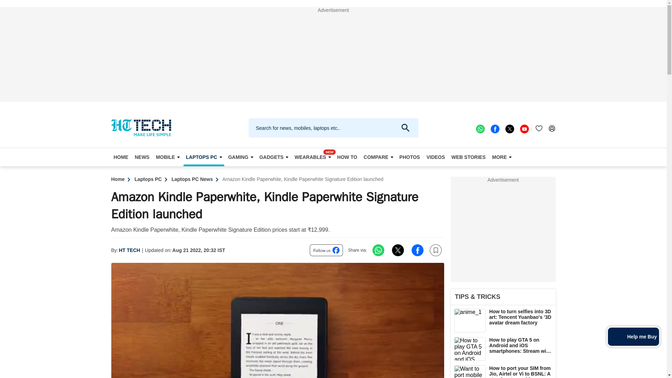 The image size is (672, 378). Describe the element at coordinates (347, 157) in the screenshot. I see `HOW TO` at that location.